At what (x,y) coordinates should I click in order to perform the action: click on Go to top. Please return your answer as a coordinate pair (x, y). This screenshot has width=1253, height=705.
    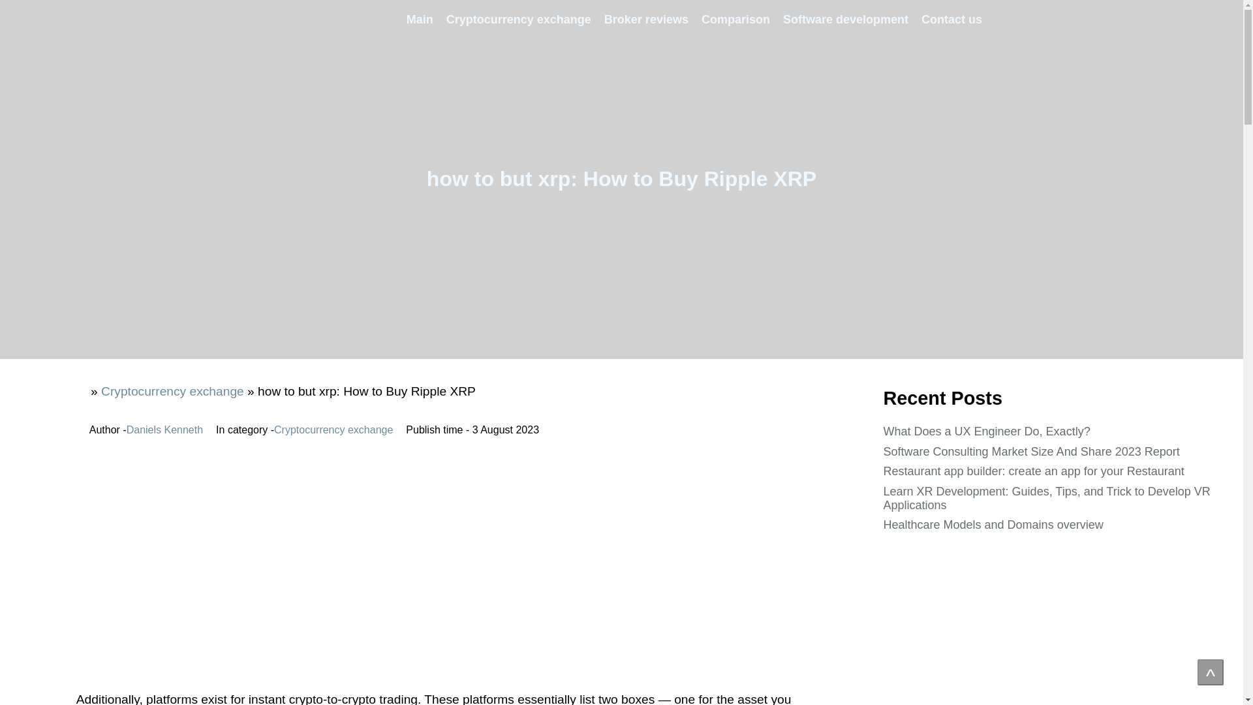
    Looking at the image, I should click on (1211, 672).